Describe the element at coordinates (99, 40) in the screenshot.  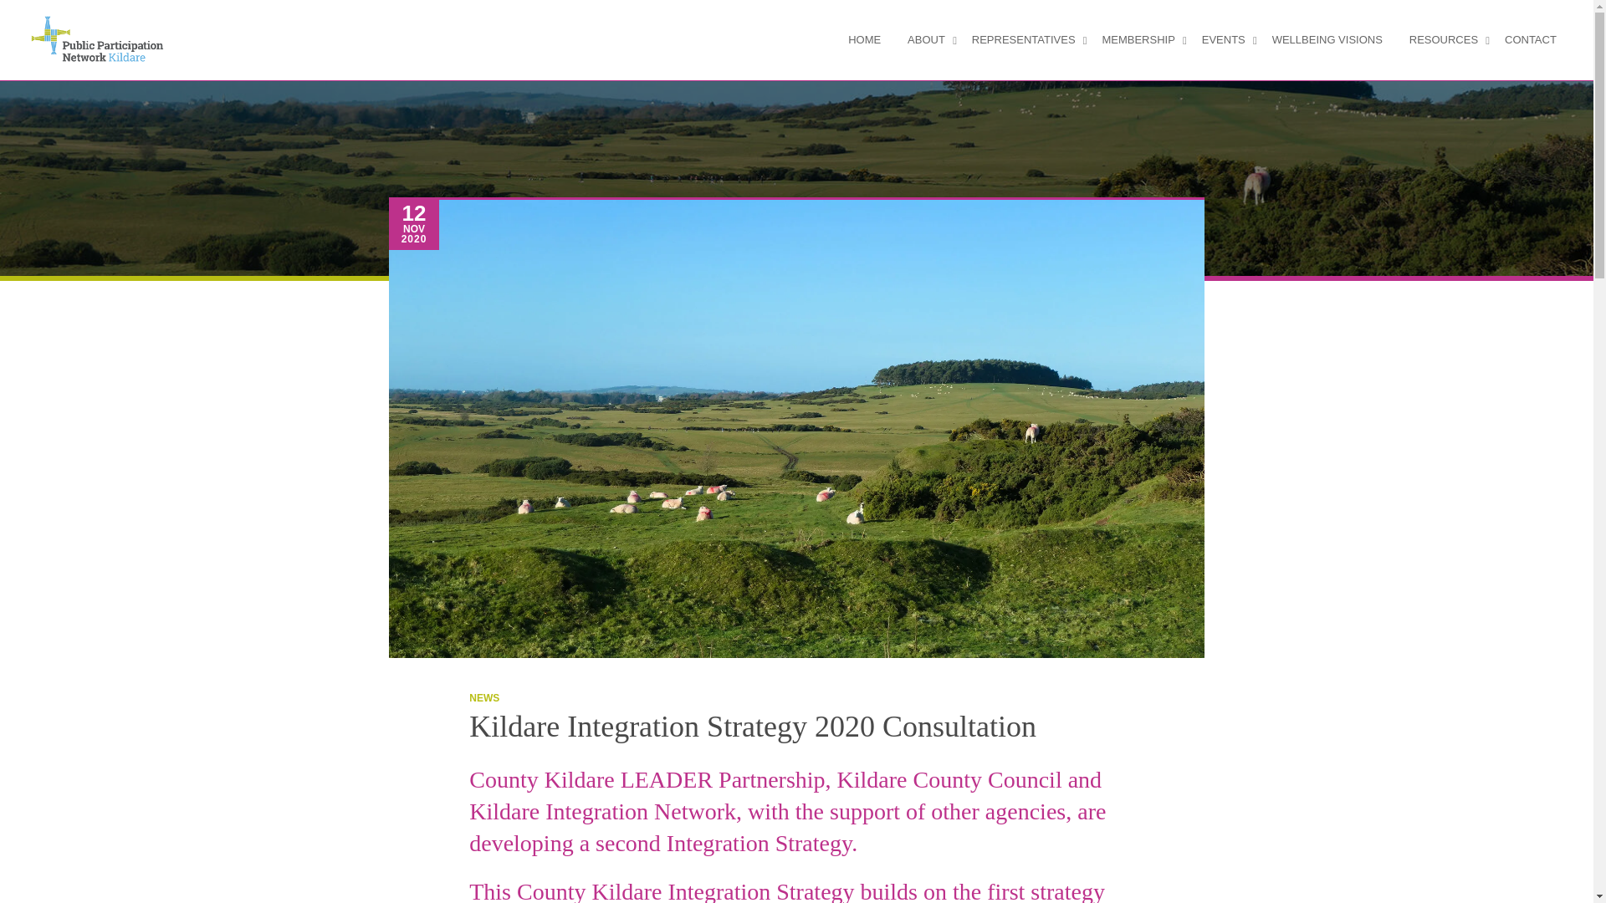
I see `Kildare Public Participation Network` at that location.